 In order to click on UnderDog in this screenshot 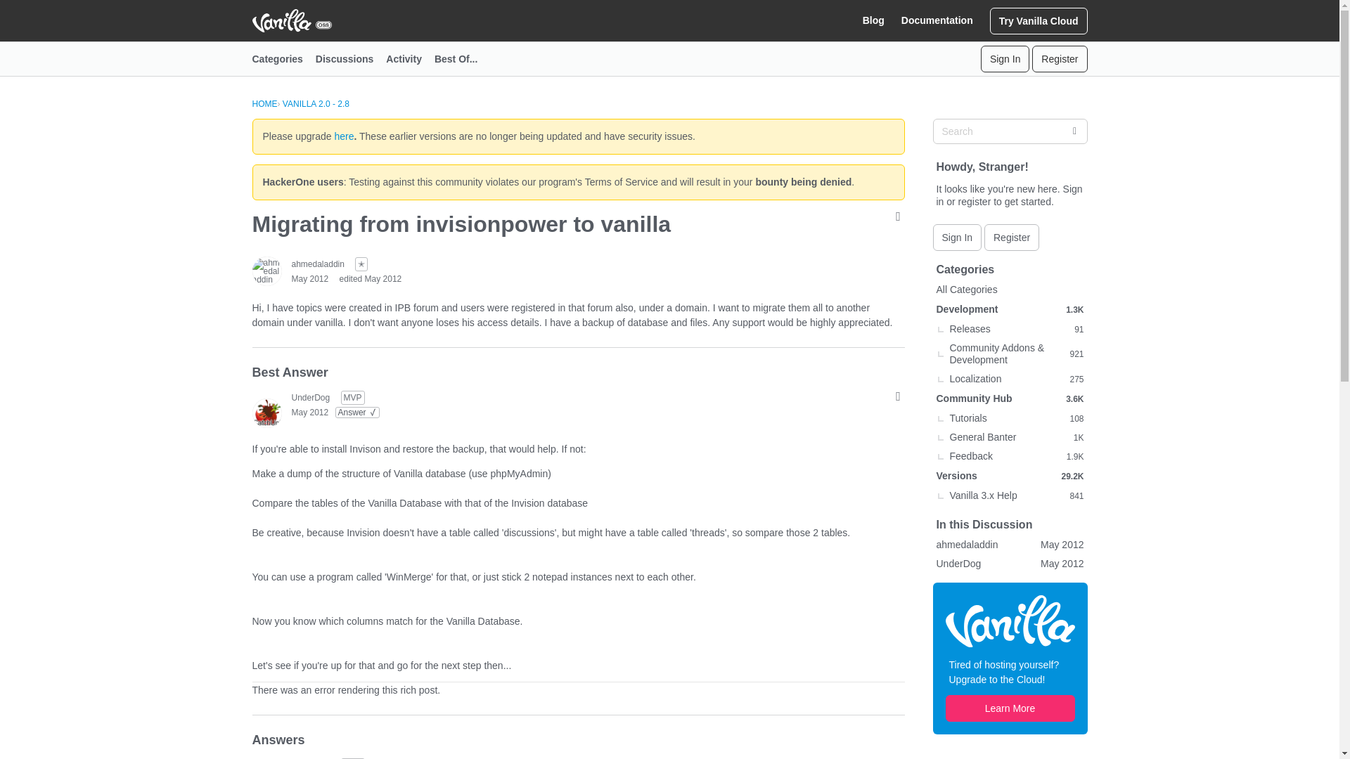, I will do `click(310, 396)`.